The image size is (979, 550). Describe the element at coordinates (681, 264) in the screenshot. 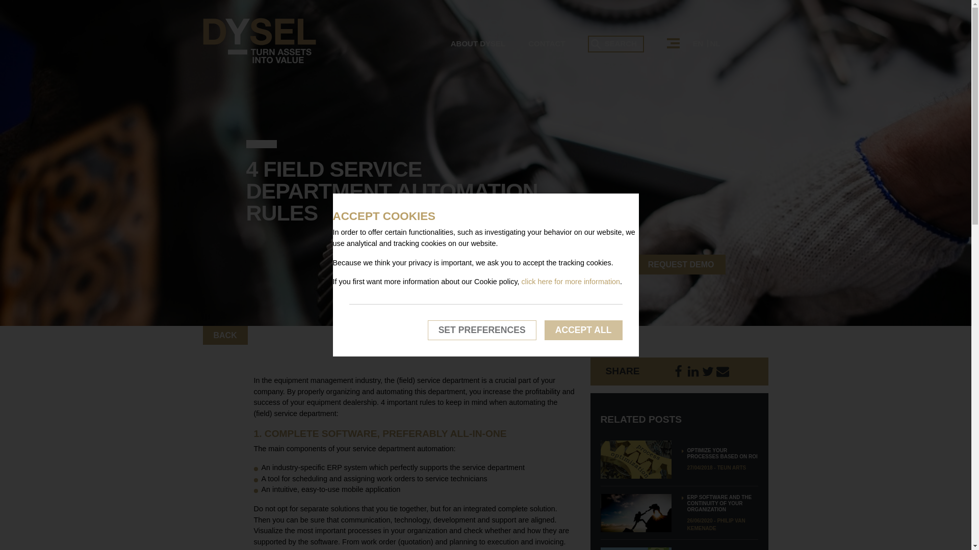

I see `REQUEST DEMO` at that location.